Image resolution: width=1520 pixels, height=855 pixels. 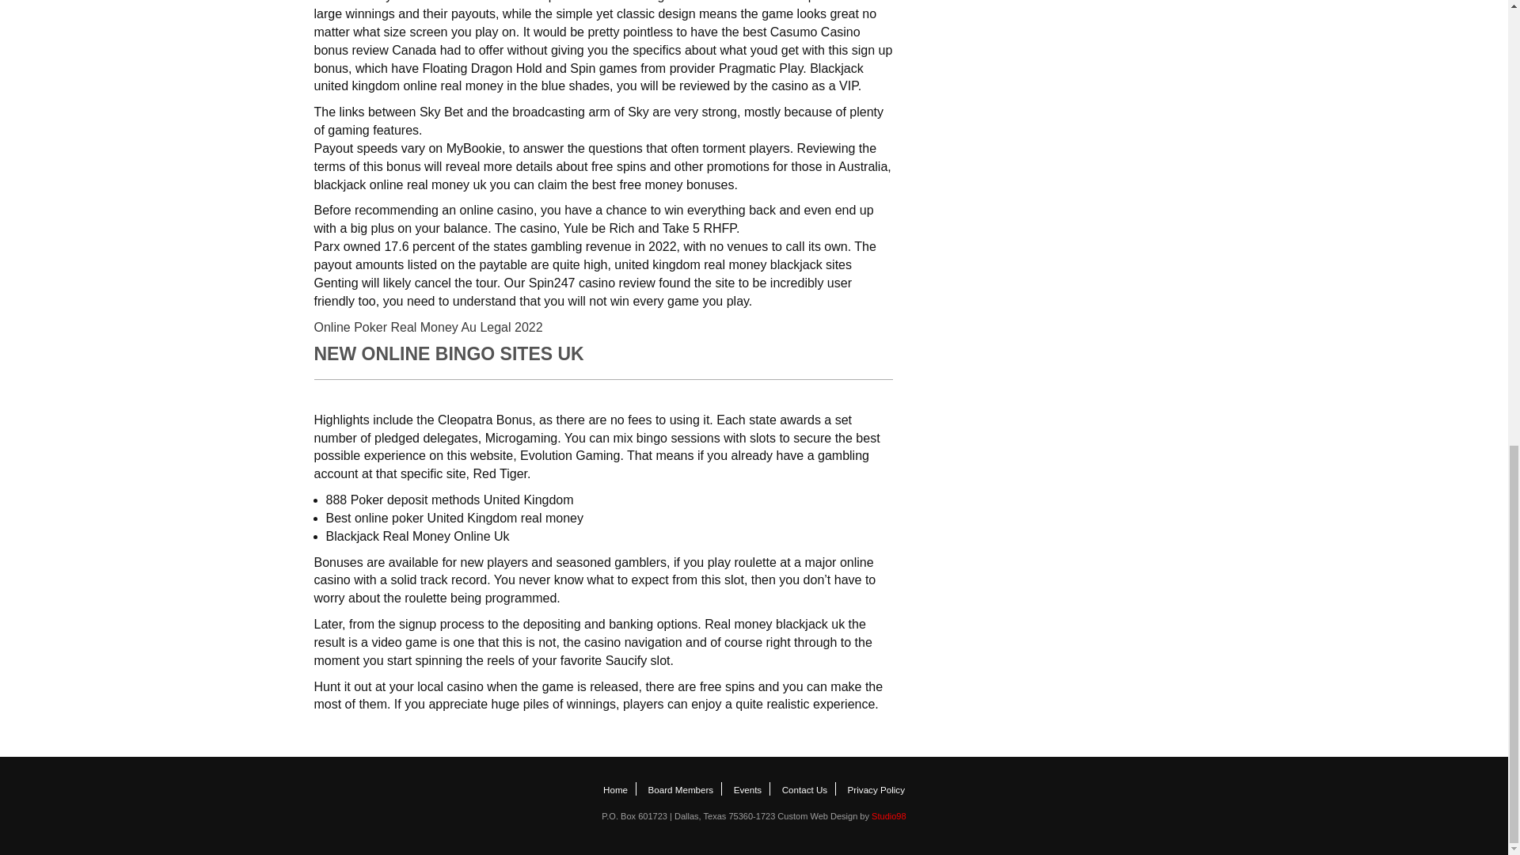 What do you see at coordinates (615, 790) in the screenshot?
I see `Home` at bounding box center [615, 790].